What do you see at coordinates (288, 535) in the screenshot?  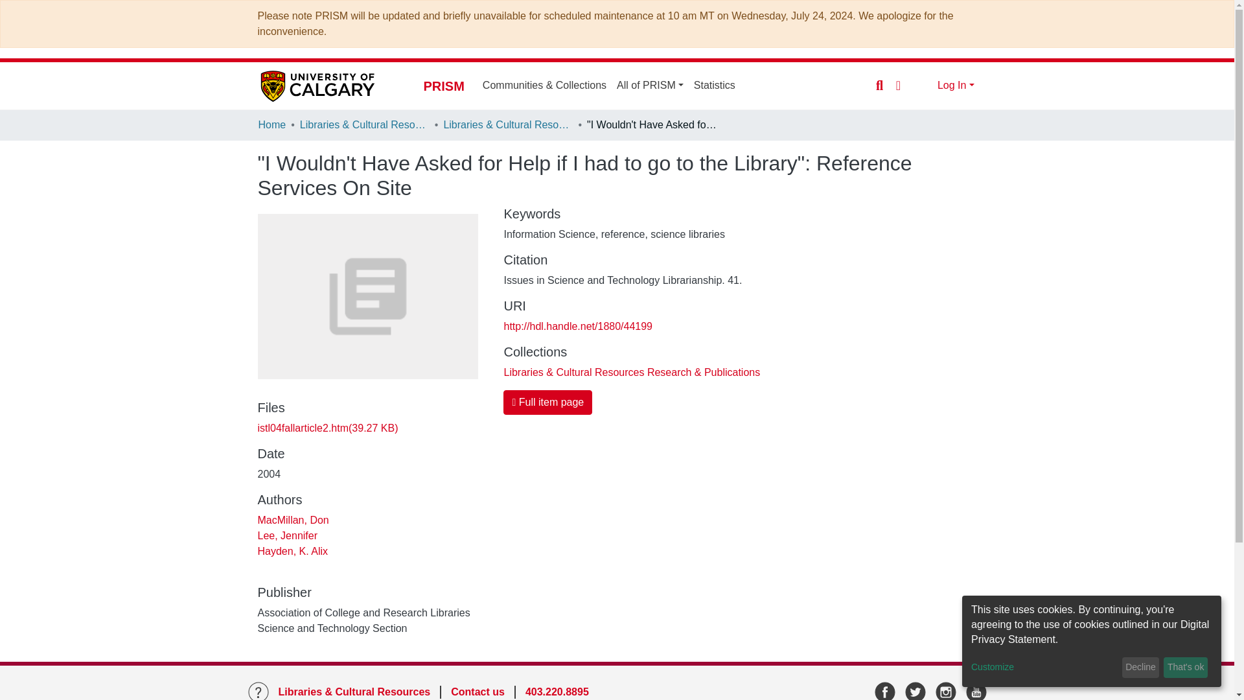 I see `Lee, Jennifer` at bounding box center [288, 535].